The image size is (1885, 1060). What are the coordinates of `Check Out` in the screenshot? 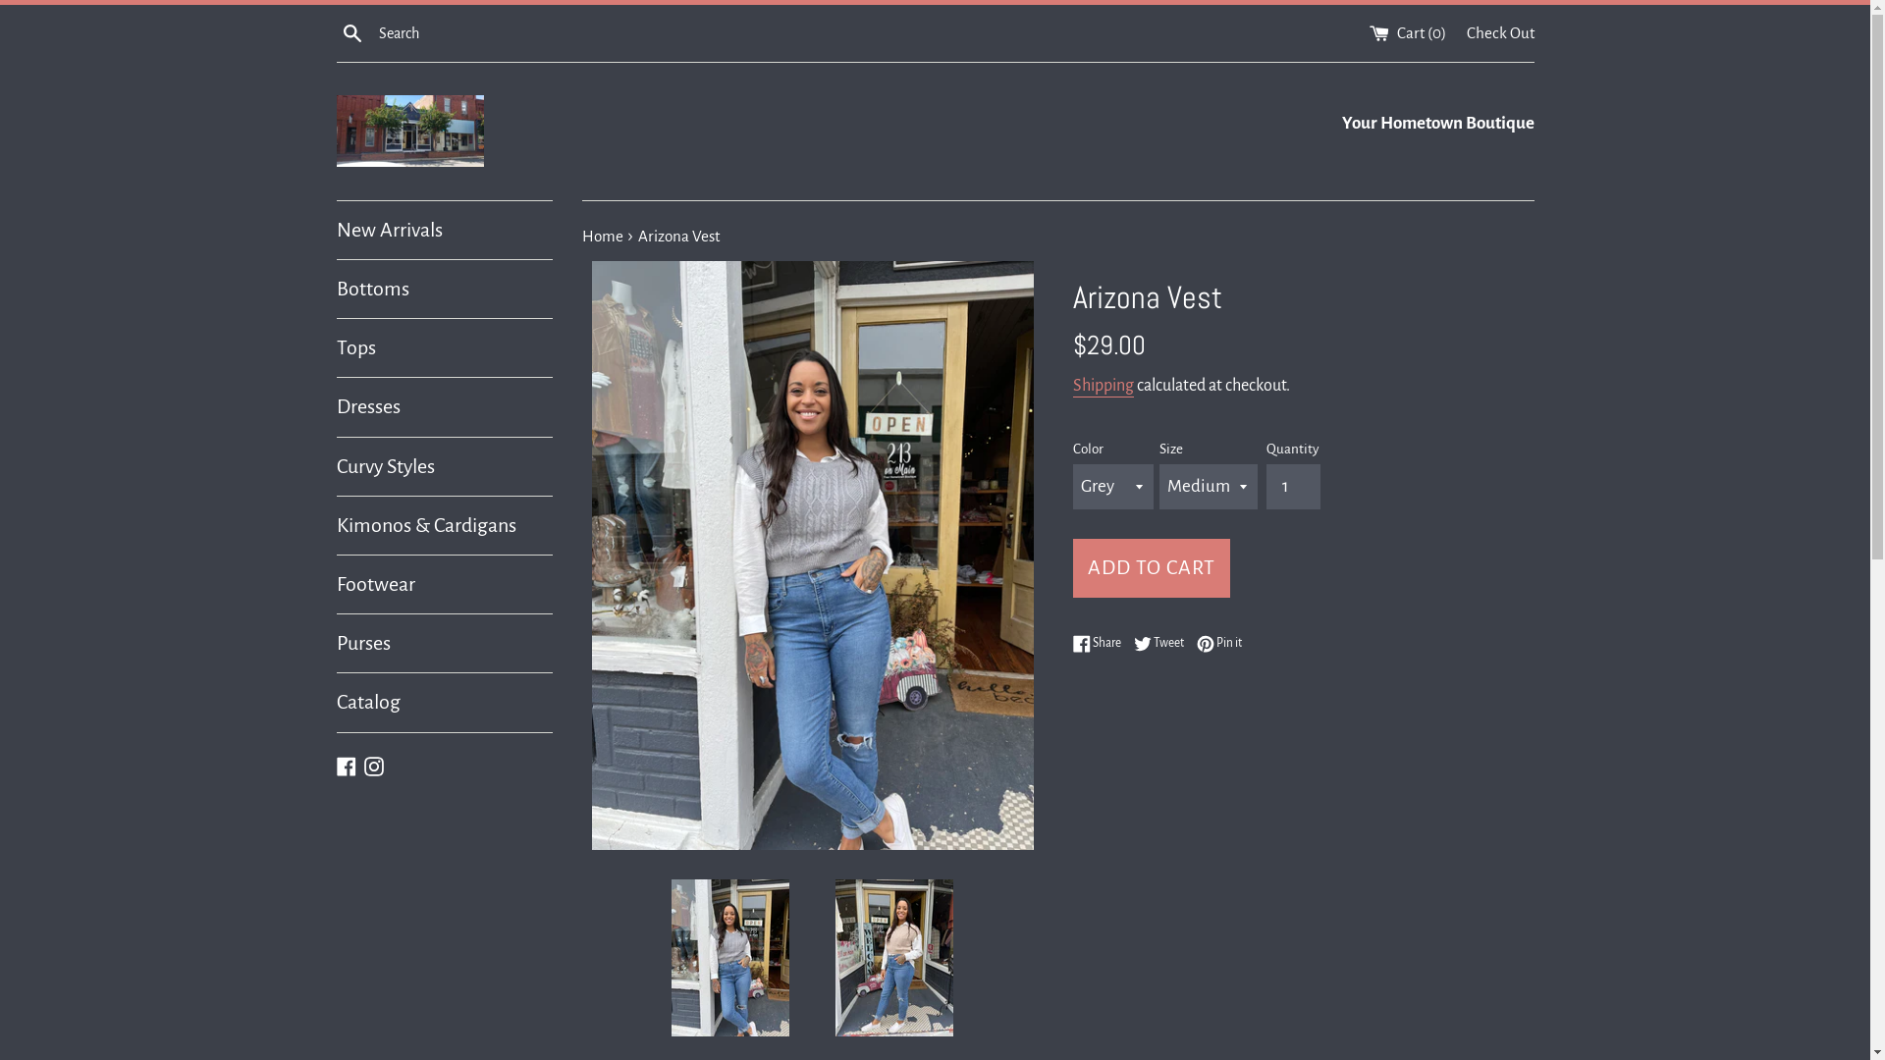 It's located at (1500, 31).